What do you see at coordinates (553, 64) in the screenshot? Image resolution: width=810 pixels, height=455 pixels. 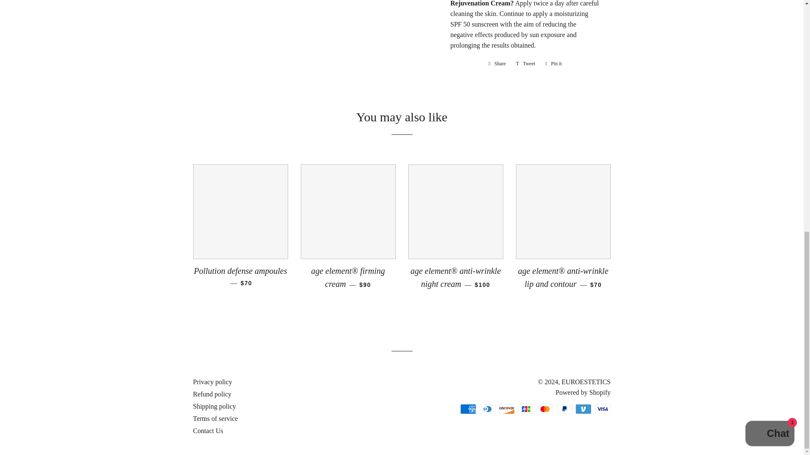 I see `Discover` at bounding box center [553, 64].